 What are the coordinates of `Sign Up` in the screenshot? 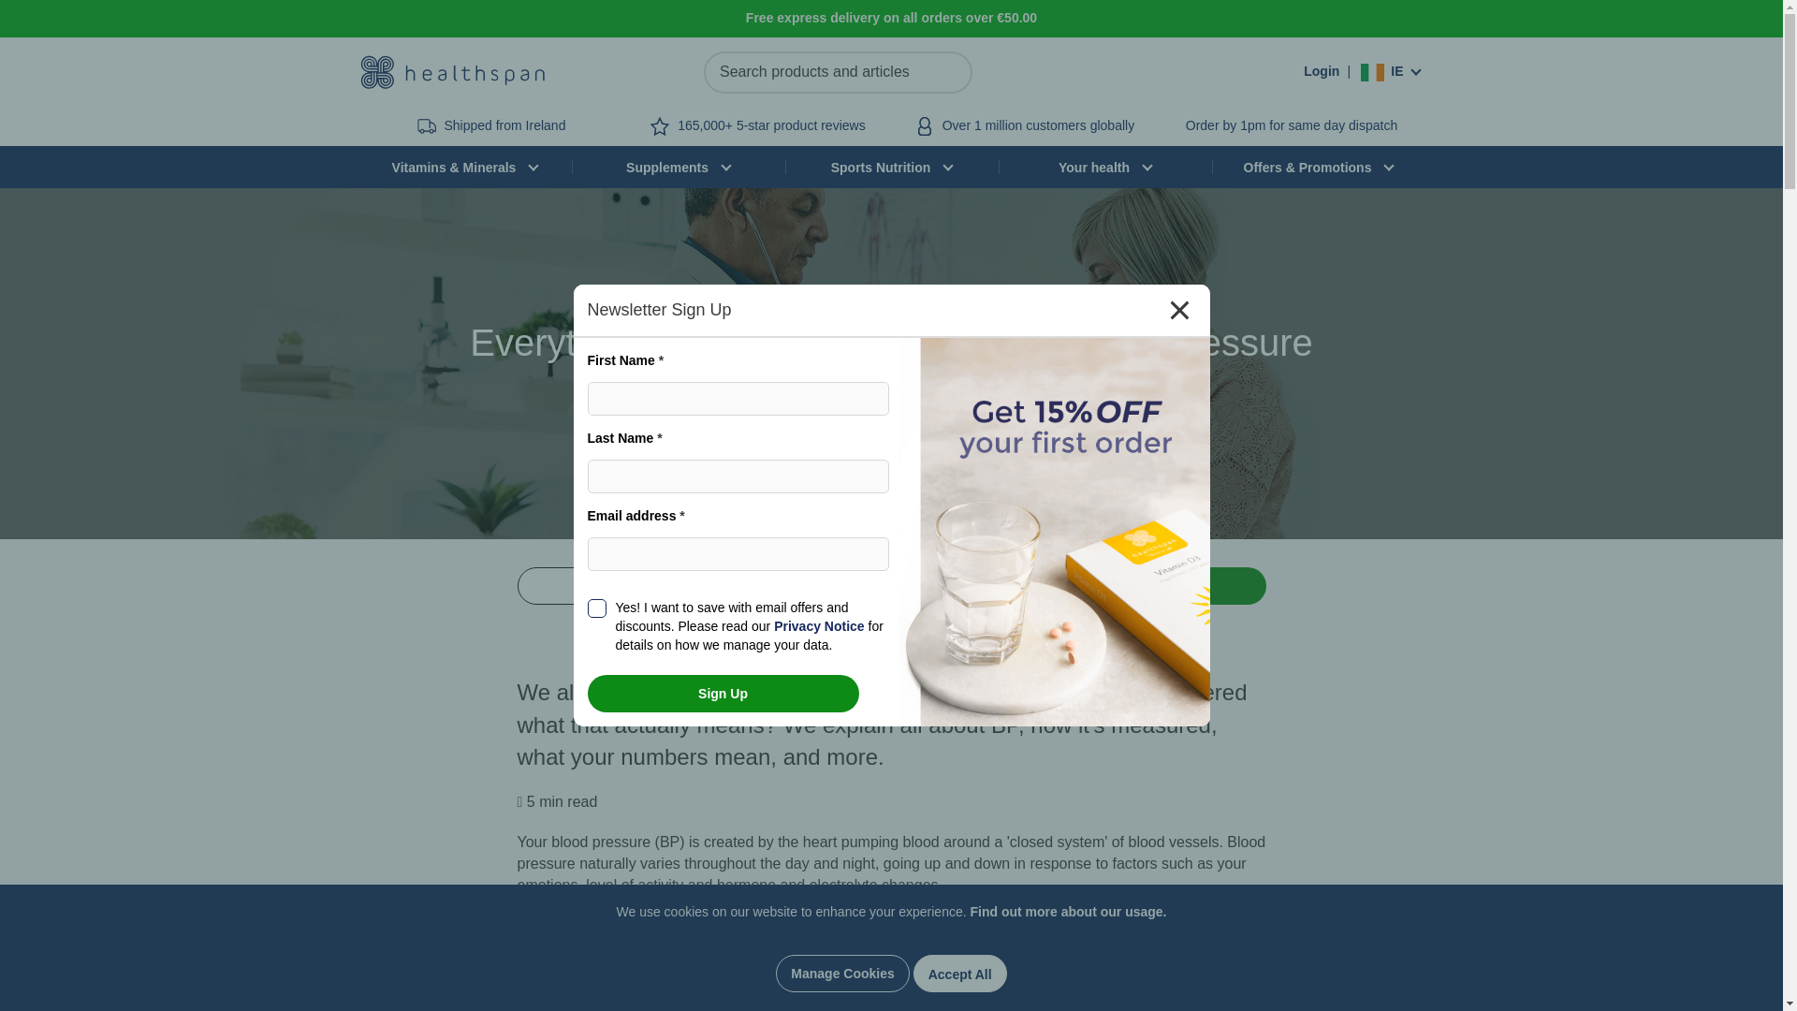 It's located at (723, 694).